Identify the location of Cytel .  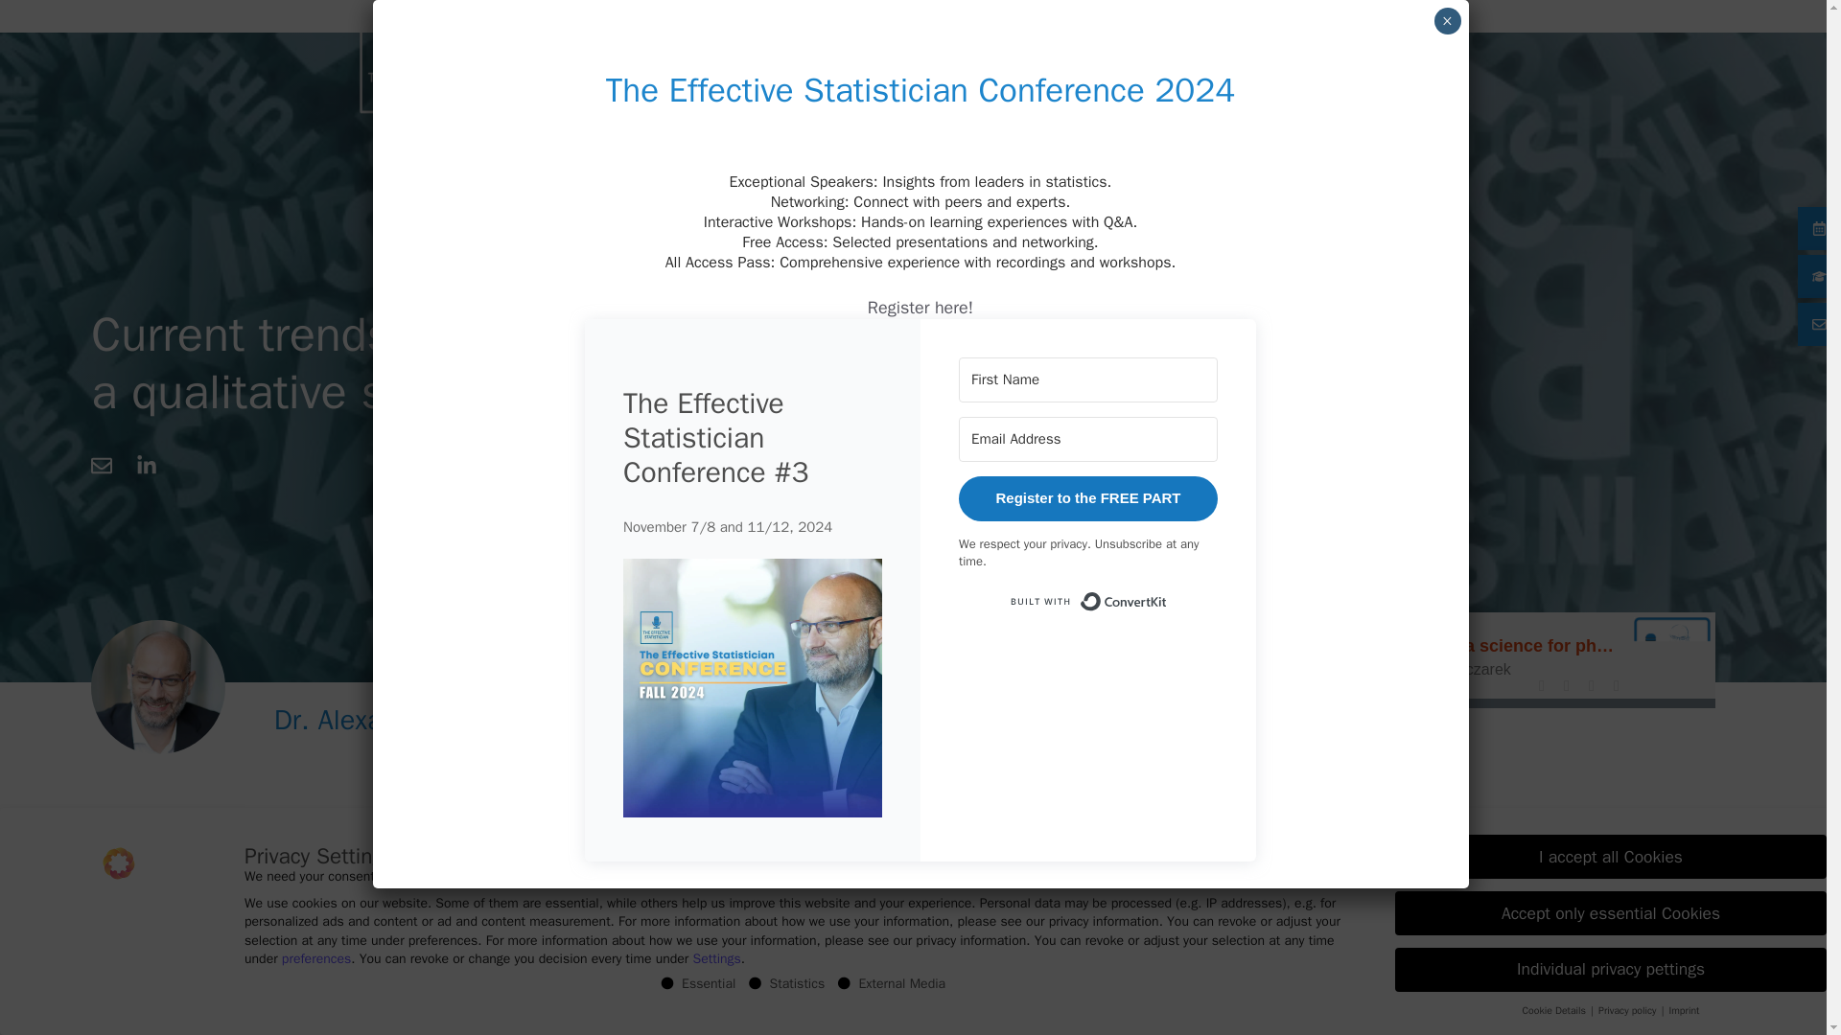
(370, 978).